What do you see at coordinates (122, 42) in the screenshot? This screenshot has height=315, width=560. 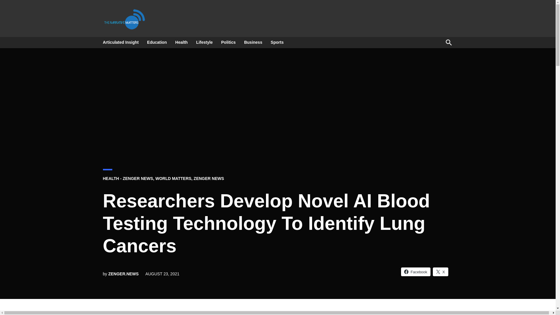 I see `Articulated Insight` at bounding box center [122, 42].